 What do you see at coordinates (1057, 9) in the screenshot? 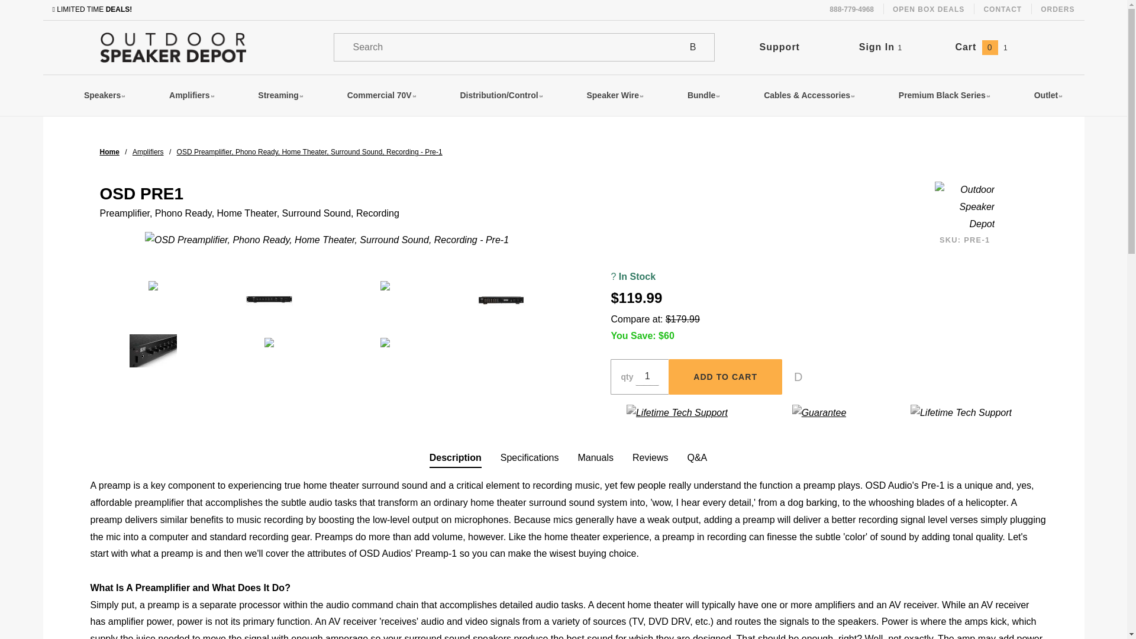
I see `Orders` at bounding box center [1057, 9].